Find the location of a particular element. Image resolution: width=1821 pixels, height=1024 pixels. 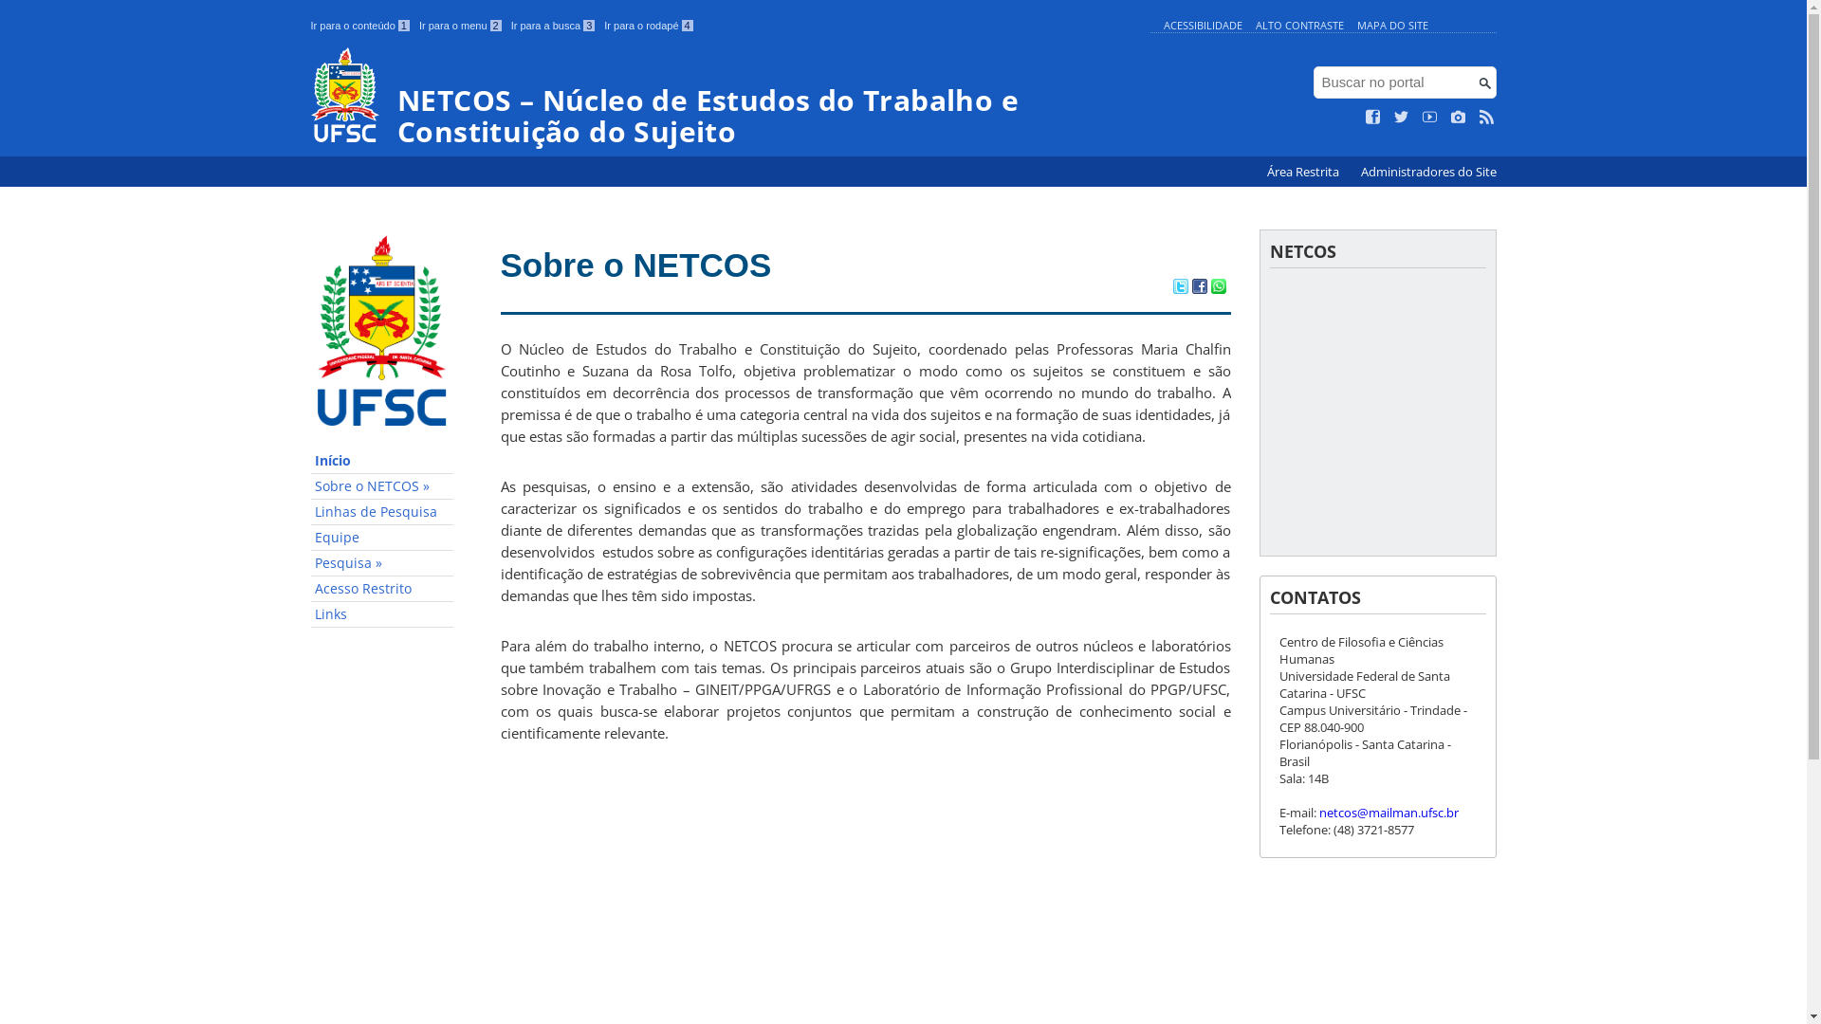

Curta no Facebook is located at coordinates (1373, 118).